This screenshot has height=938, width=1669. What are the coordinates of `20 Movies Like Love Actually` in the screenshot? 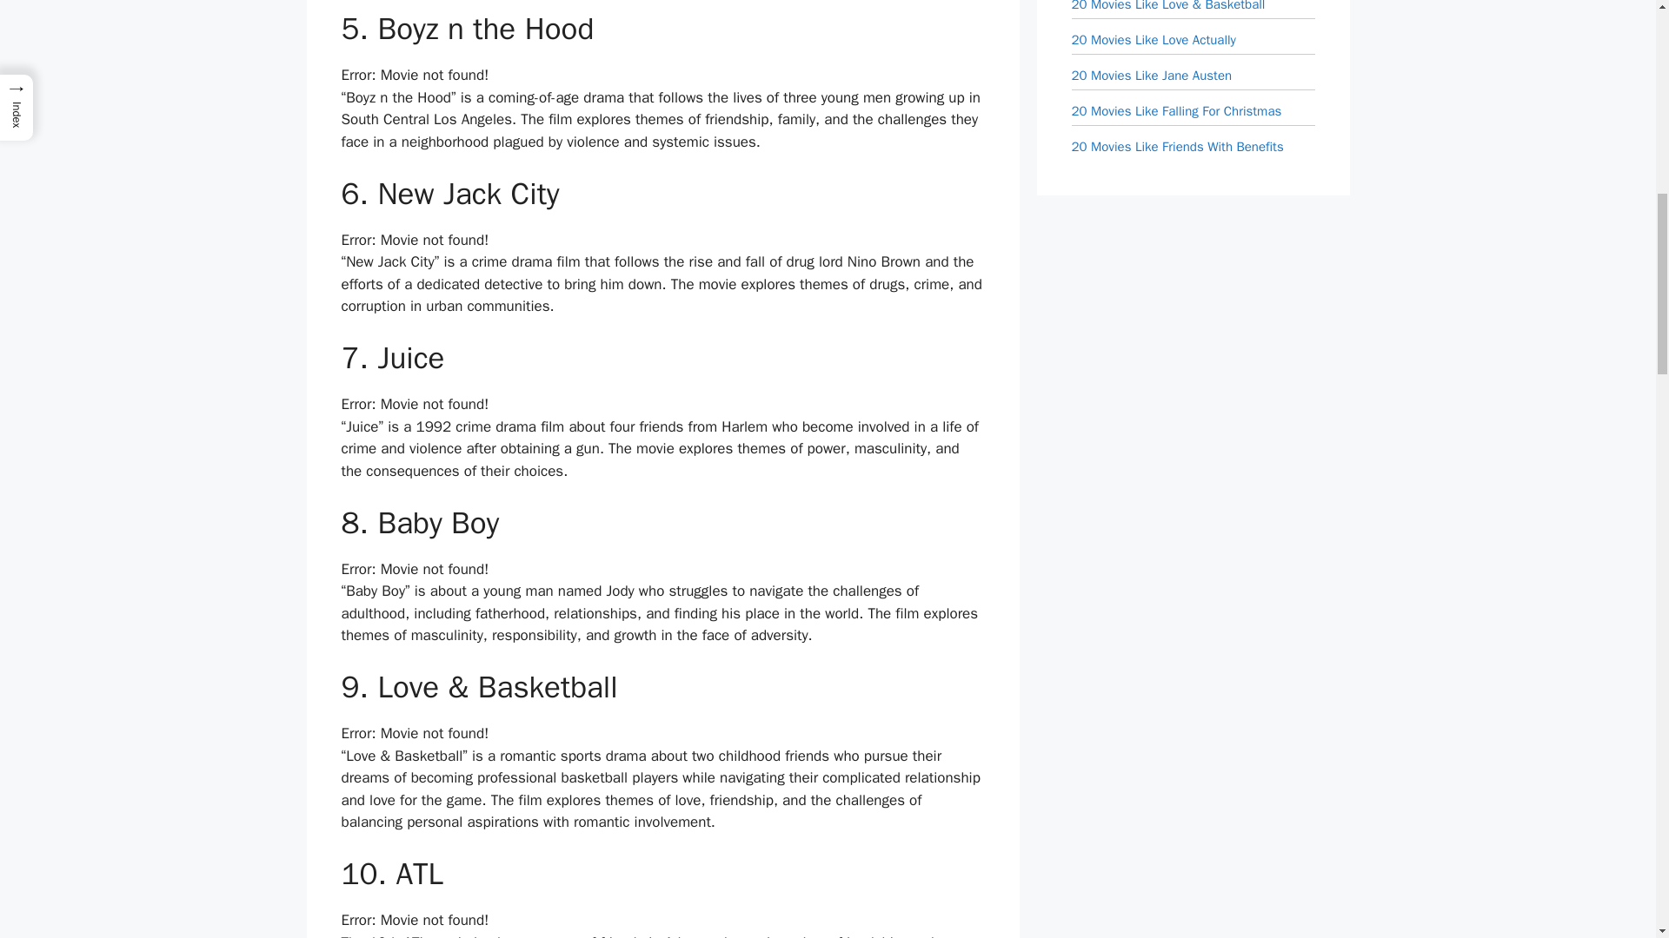 It's located at (1153, 40).